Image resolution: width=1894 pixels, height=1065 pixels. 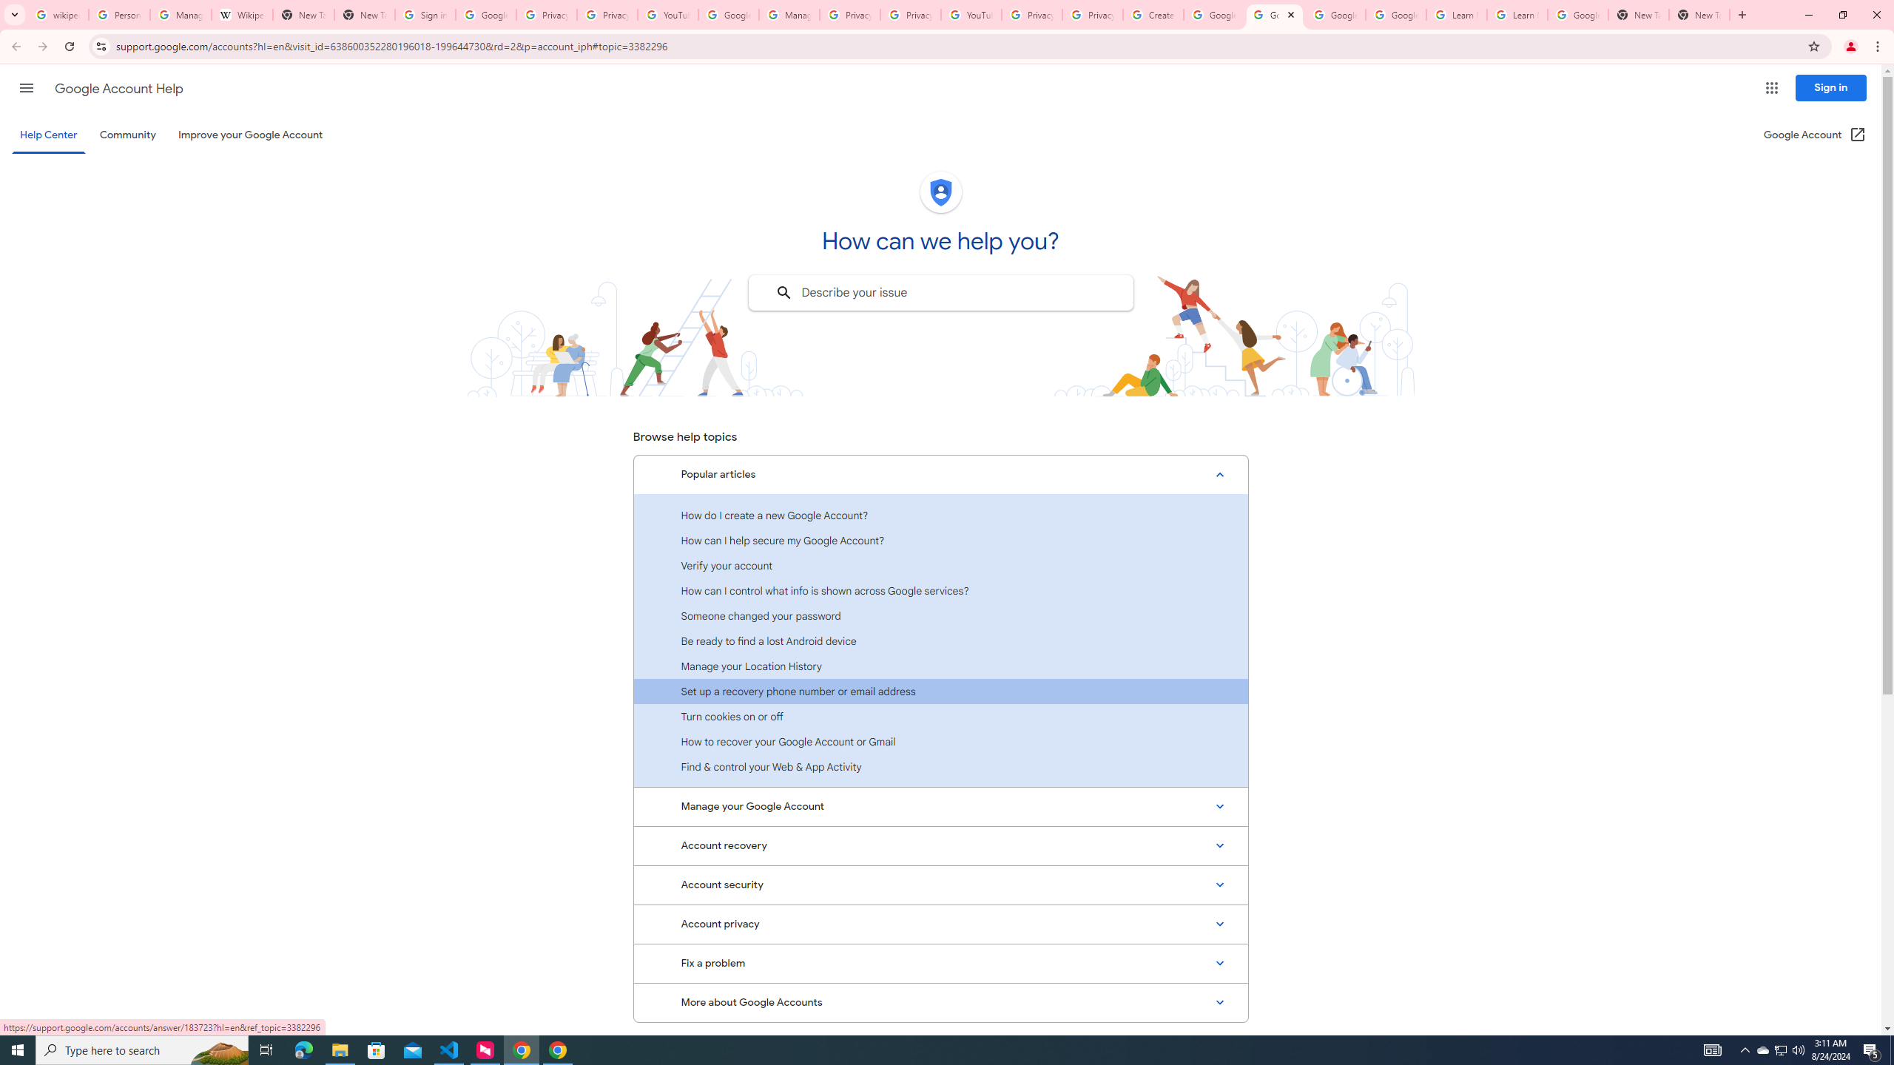 What do you see at coordinates (940, 640) in the screenshot?
I see `Be ready to find a lost Android device` at bounding box center [940, 640].